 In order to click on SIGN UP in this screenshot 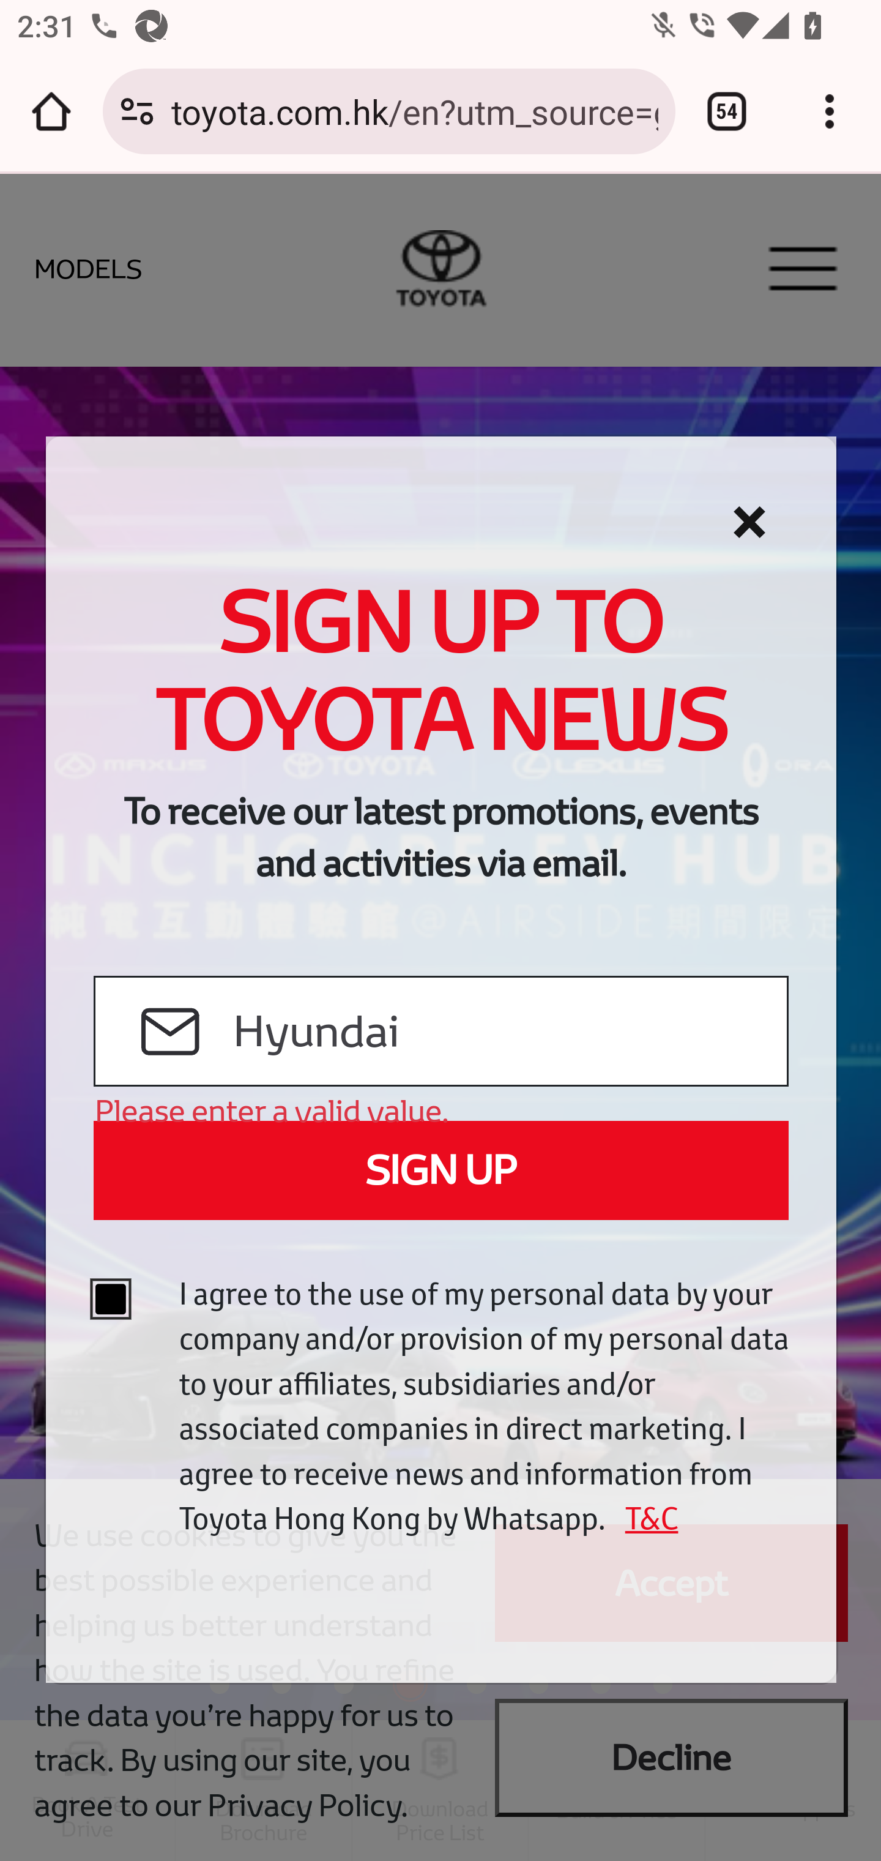, I will do `click(441, 1170)`.